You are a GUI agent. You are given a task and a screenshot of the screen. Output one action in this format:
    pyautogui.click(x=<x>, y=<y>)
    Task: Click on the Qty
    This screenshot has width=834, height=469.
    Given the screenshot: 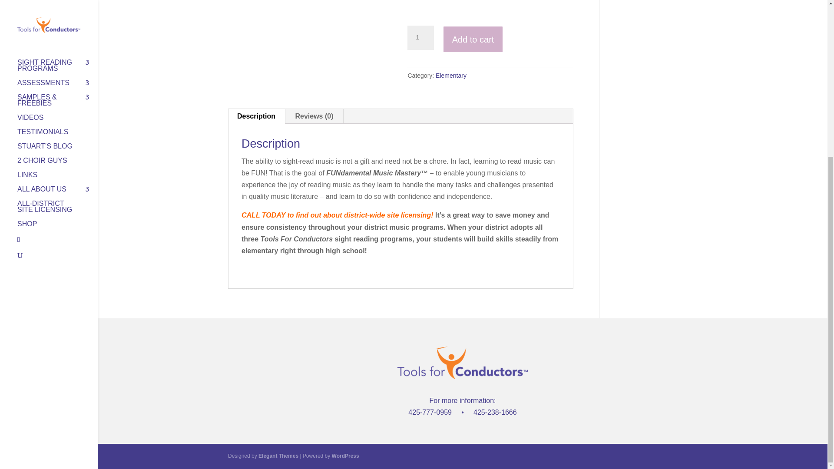 What is the action you would take?
    pyautogui.click(x=420, y=37)
    